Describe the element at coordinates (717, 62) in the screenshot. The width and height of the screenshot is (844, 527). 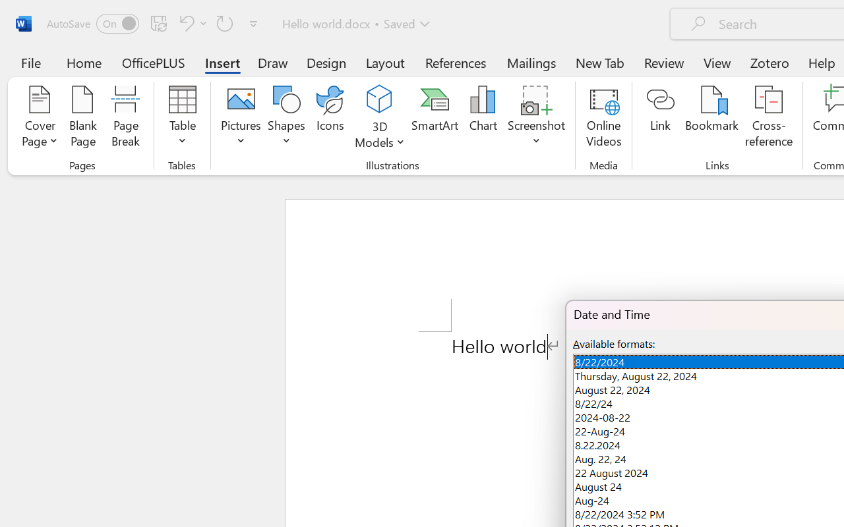
I see `View` at that location.